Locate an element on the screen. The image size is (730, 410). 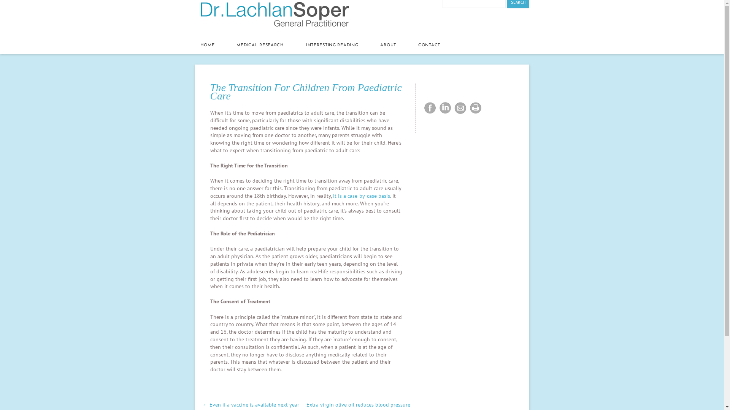
CONTACT is located at coordinates (429, 46).